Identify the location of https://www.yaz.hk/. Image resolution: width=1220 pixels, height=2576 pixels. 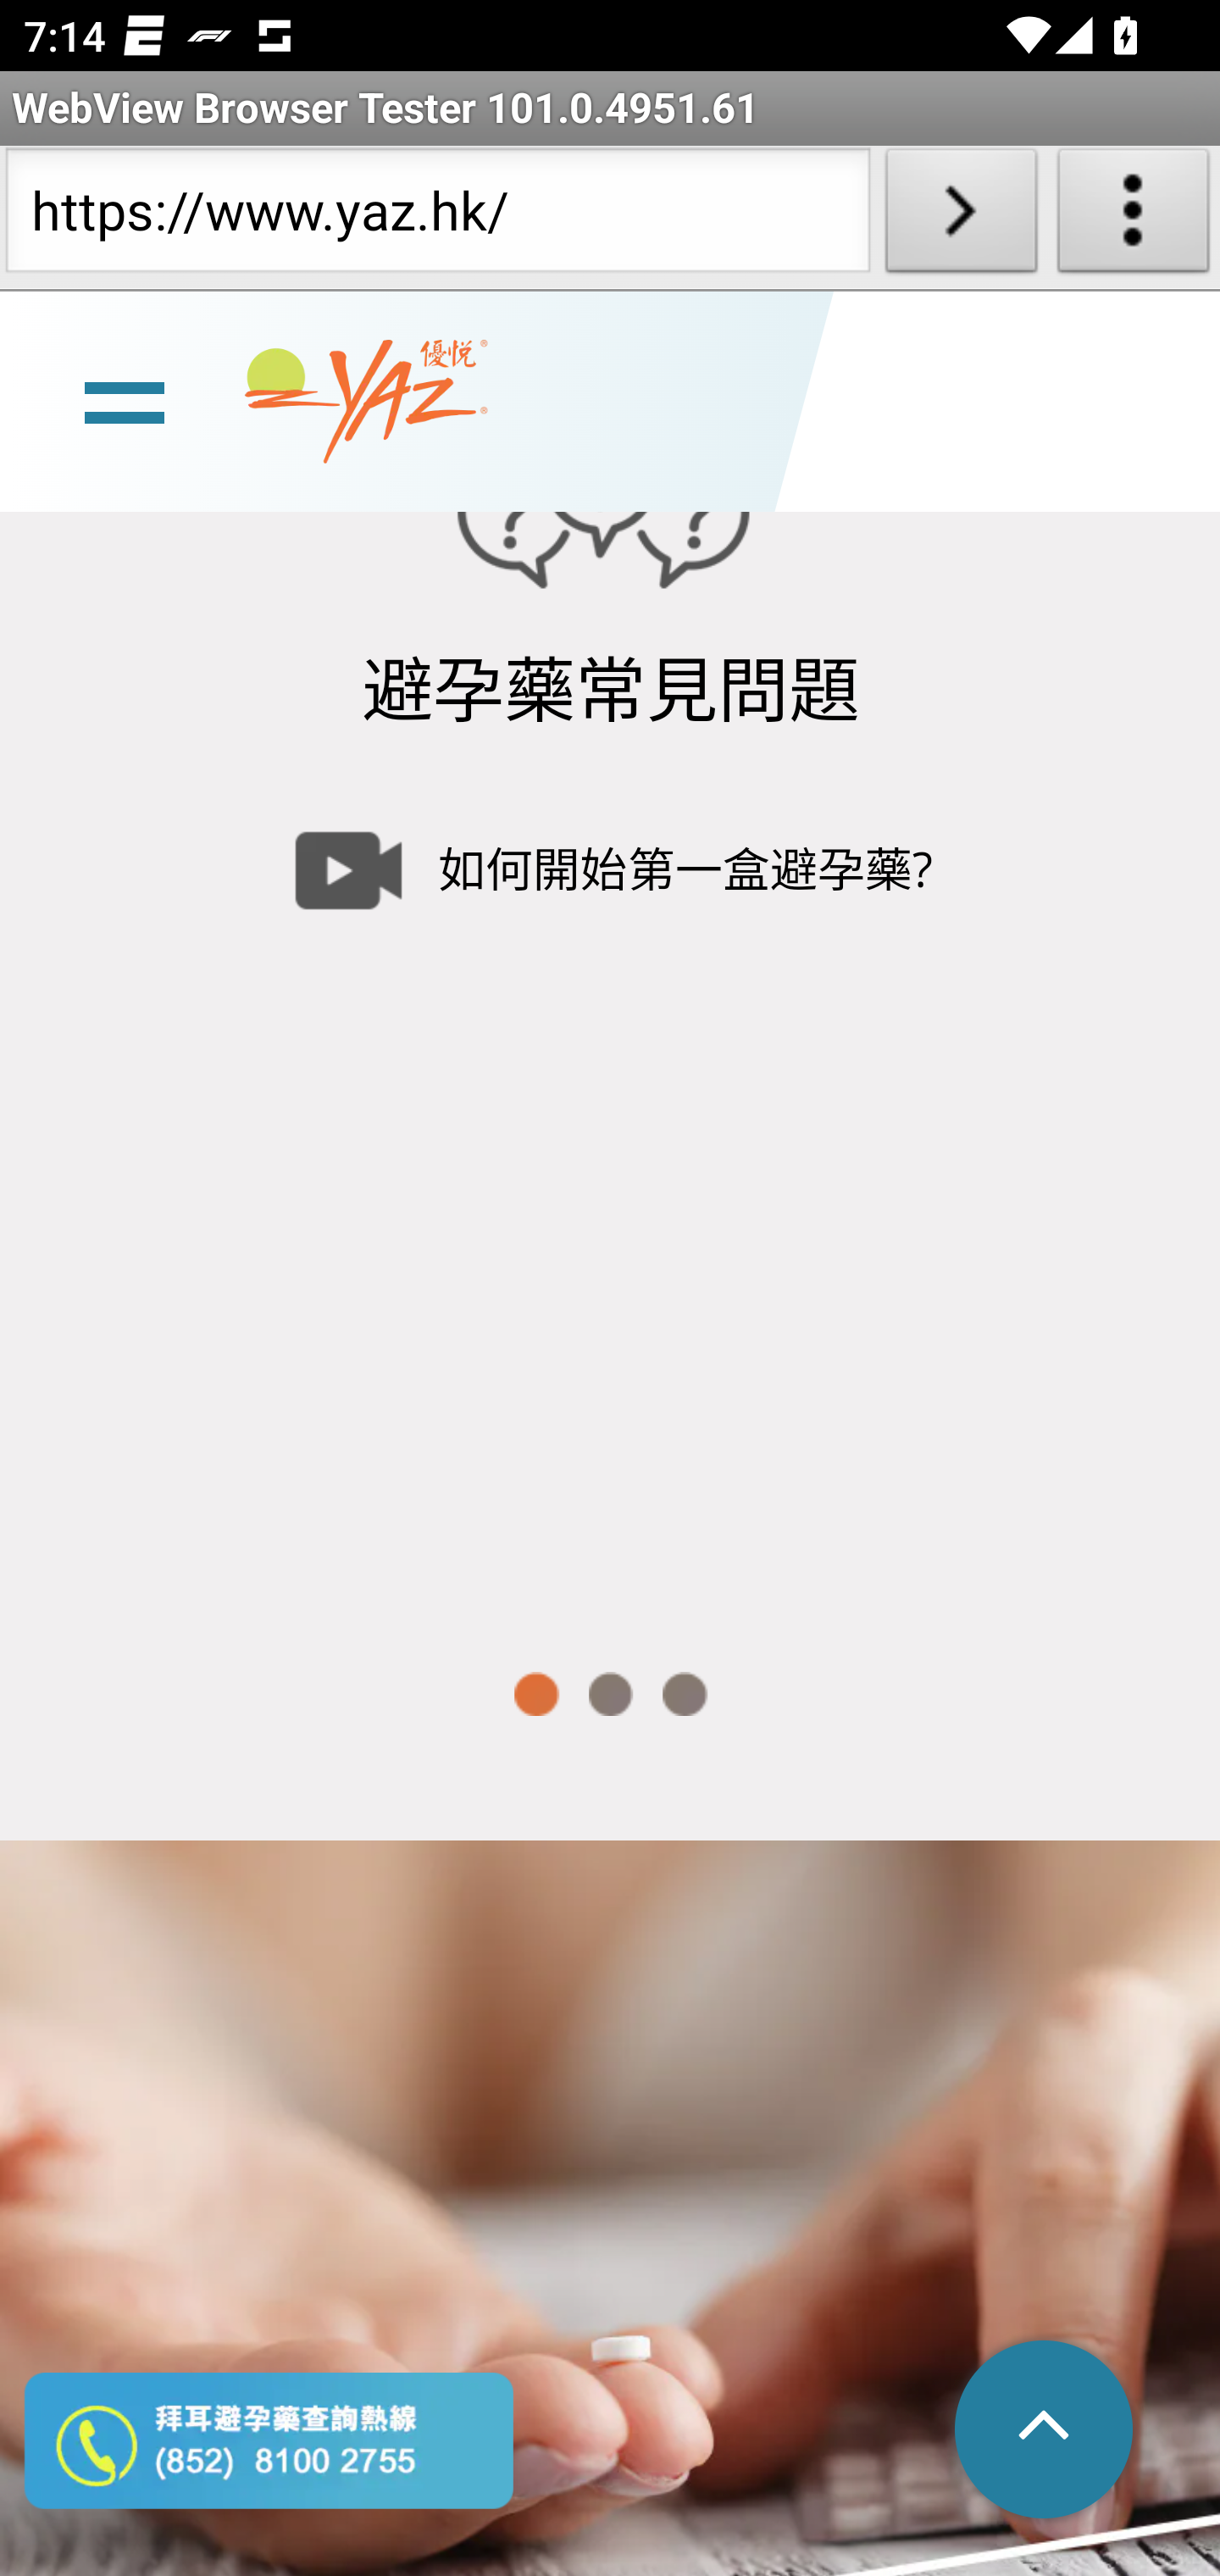
(437, 217).